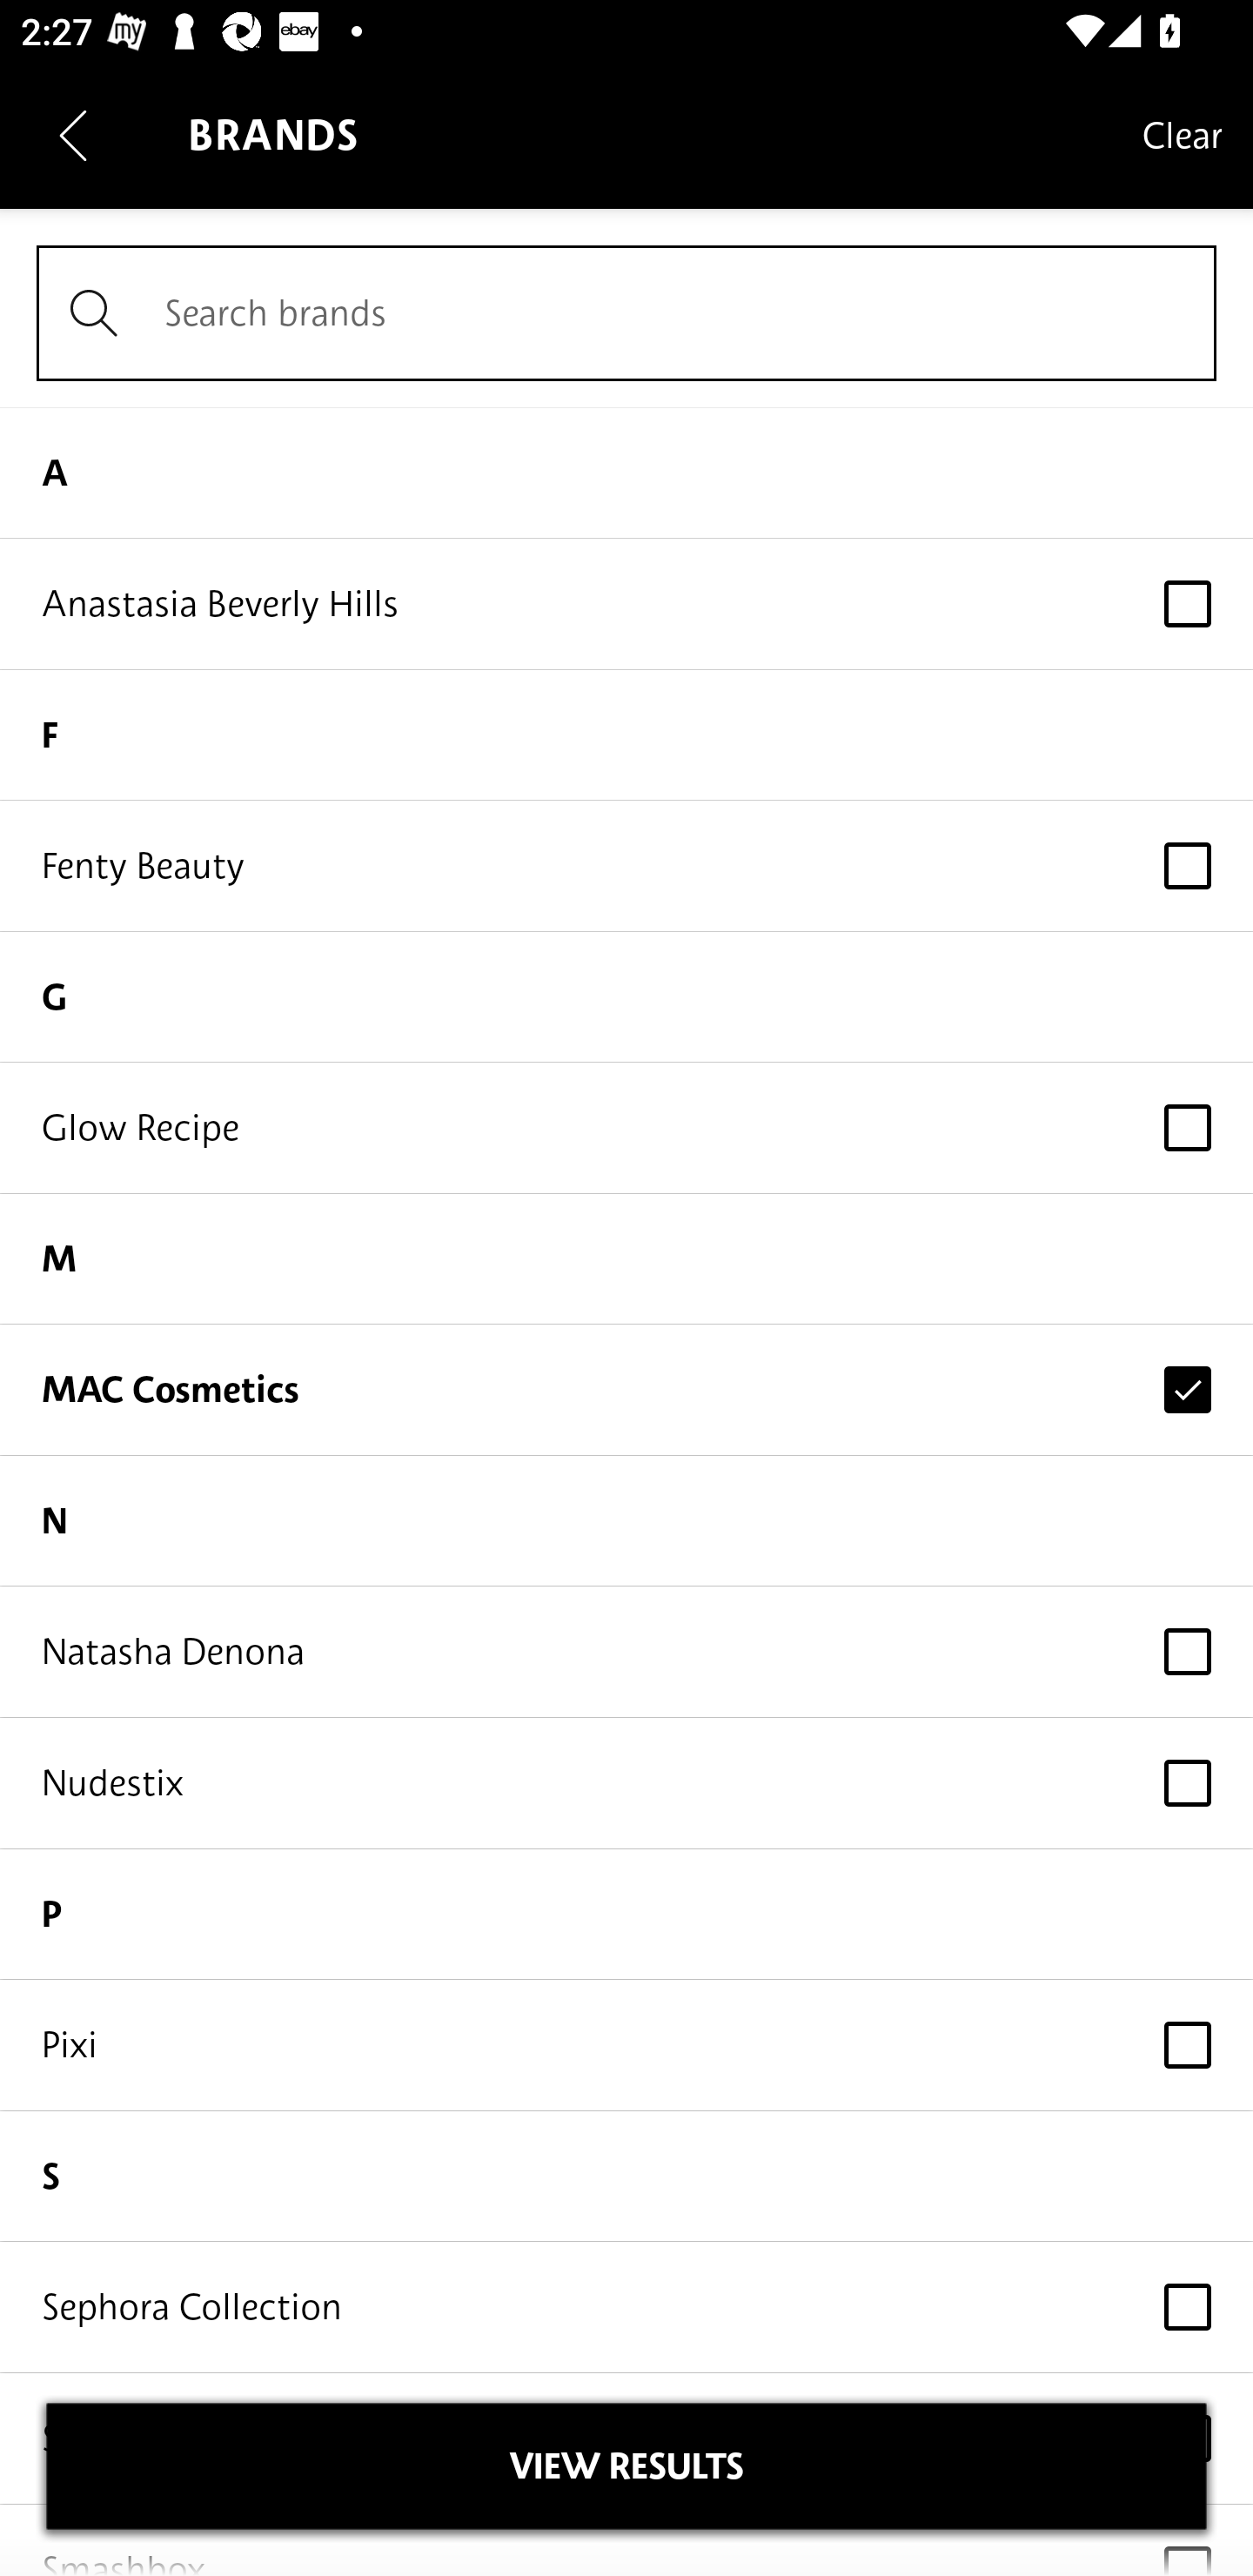 The width and height of the screenshot is (1253, 2576). I want to click on Sephora Collection, so click(626, 2306).